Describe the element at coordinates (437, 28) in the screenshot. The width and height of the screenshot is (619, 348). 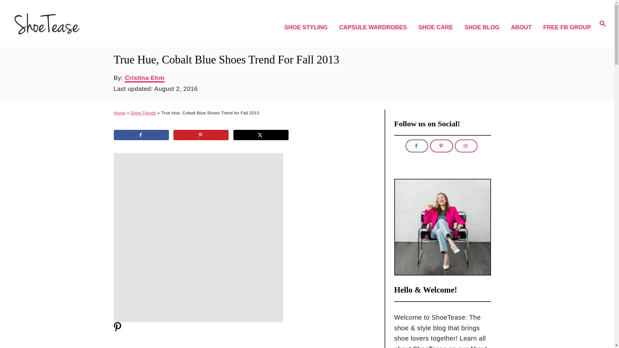
I see `SHOE CARE` at that location.